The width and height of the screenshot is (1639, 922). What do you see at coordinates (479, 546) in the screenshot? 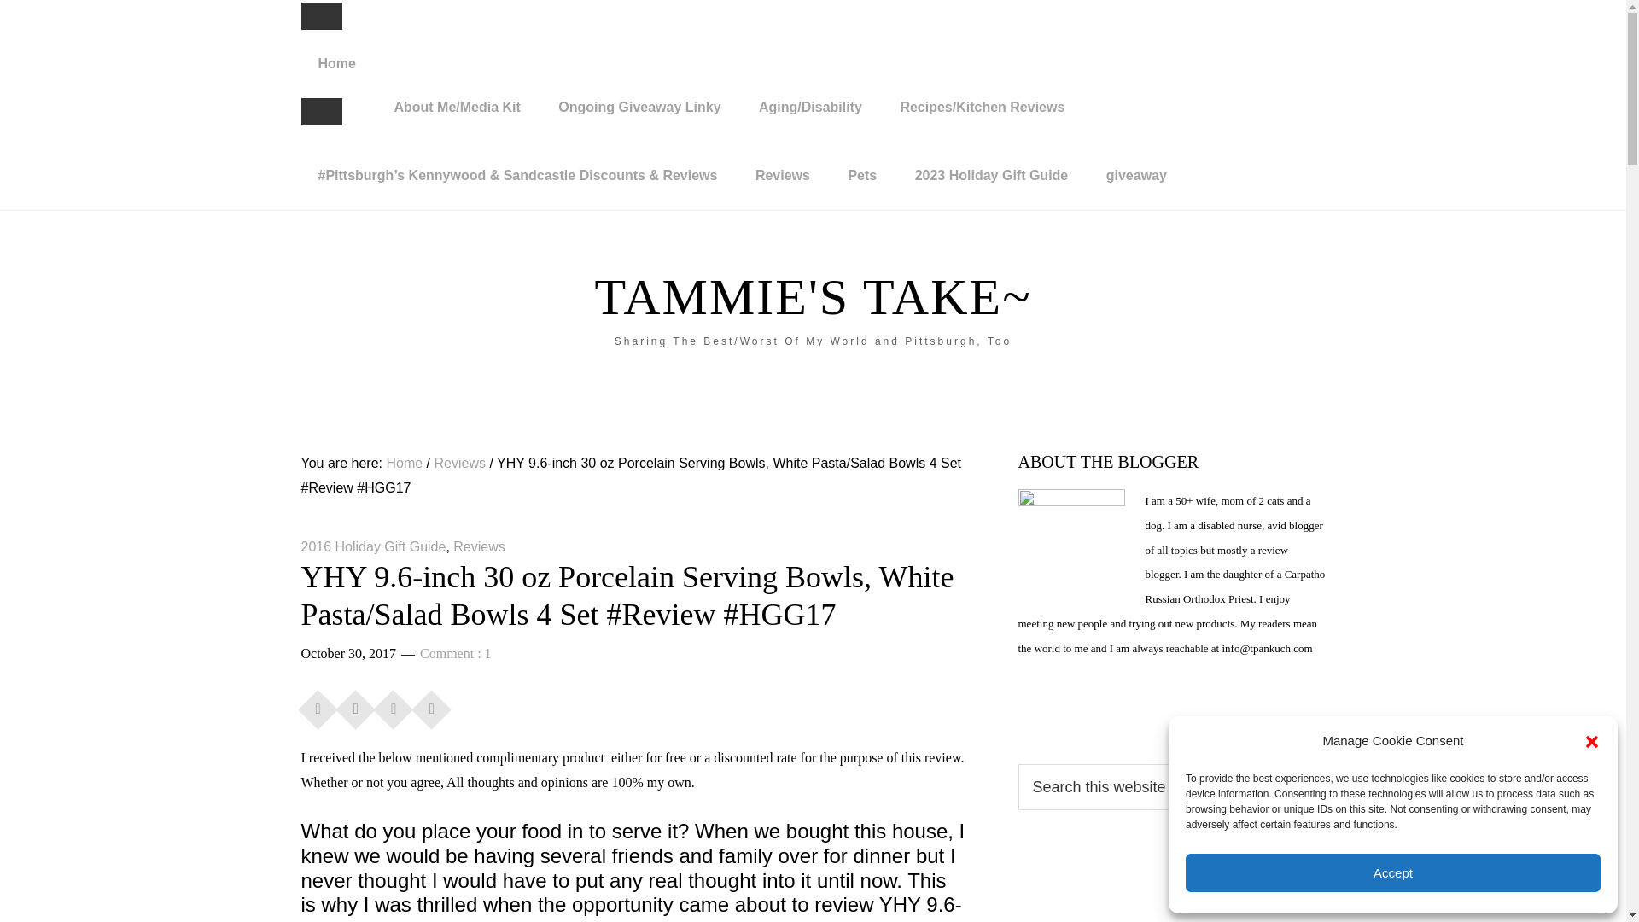
I see `Reviews` at bounding box center [479, 546].